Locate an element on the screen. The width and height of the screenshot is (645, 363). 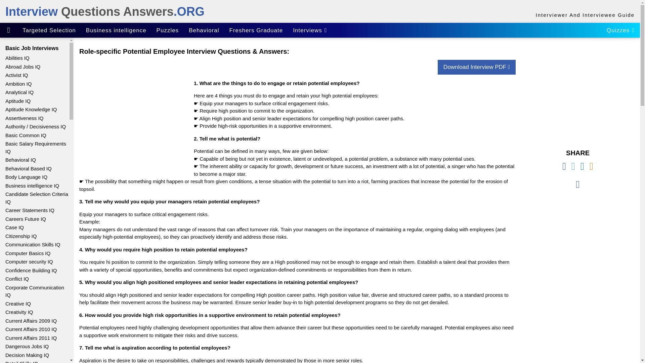
Freshers Graduate Interview Questions And Answers is located at coordinates (256, 30).